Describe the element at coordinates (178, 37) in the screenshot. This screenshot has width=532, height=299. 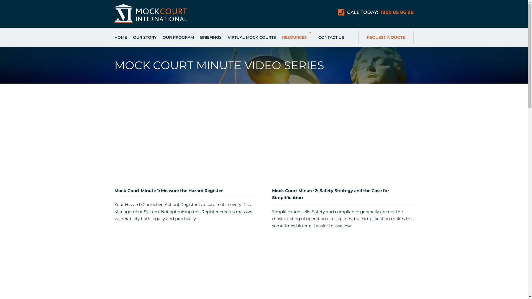
I see `OUR PROGRAM` at that location.